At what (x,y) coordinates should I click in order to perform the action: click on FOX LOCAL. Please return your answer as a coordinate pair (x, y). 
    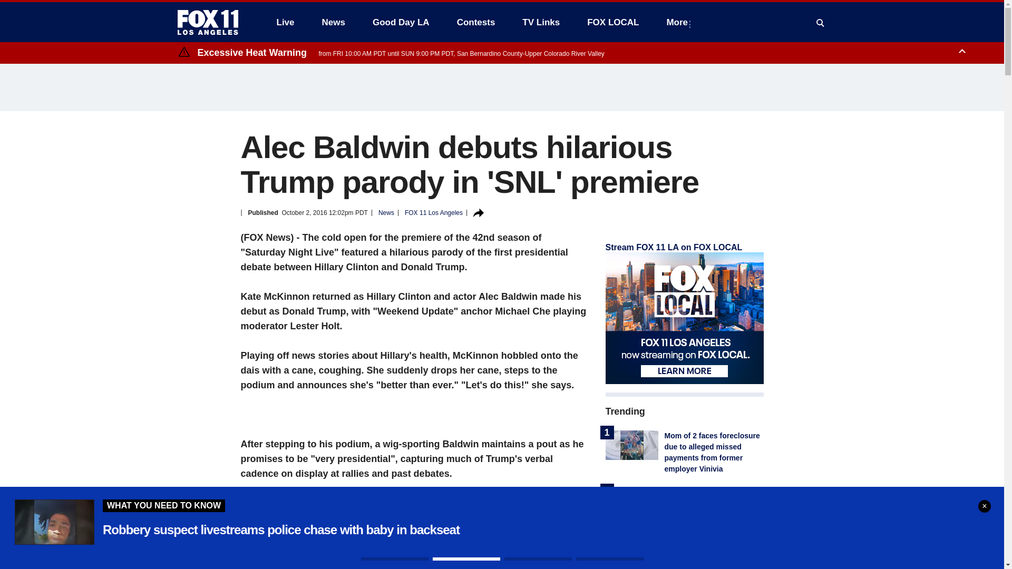
    Looking at the image, I should click on (613, 22).